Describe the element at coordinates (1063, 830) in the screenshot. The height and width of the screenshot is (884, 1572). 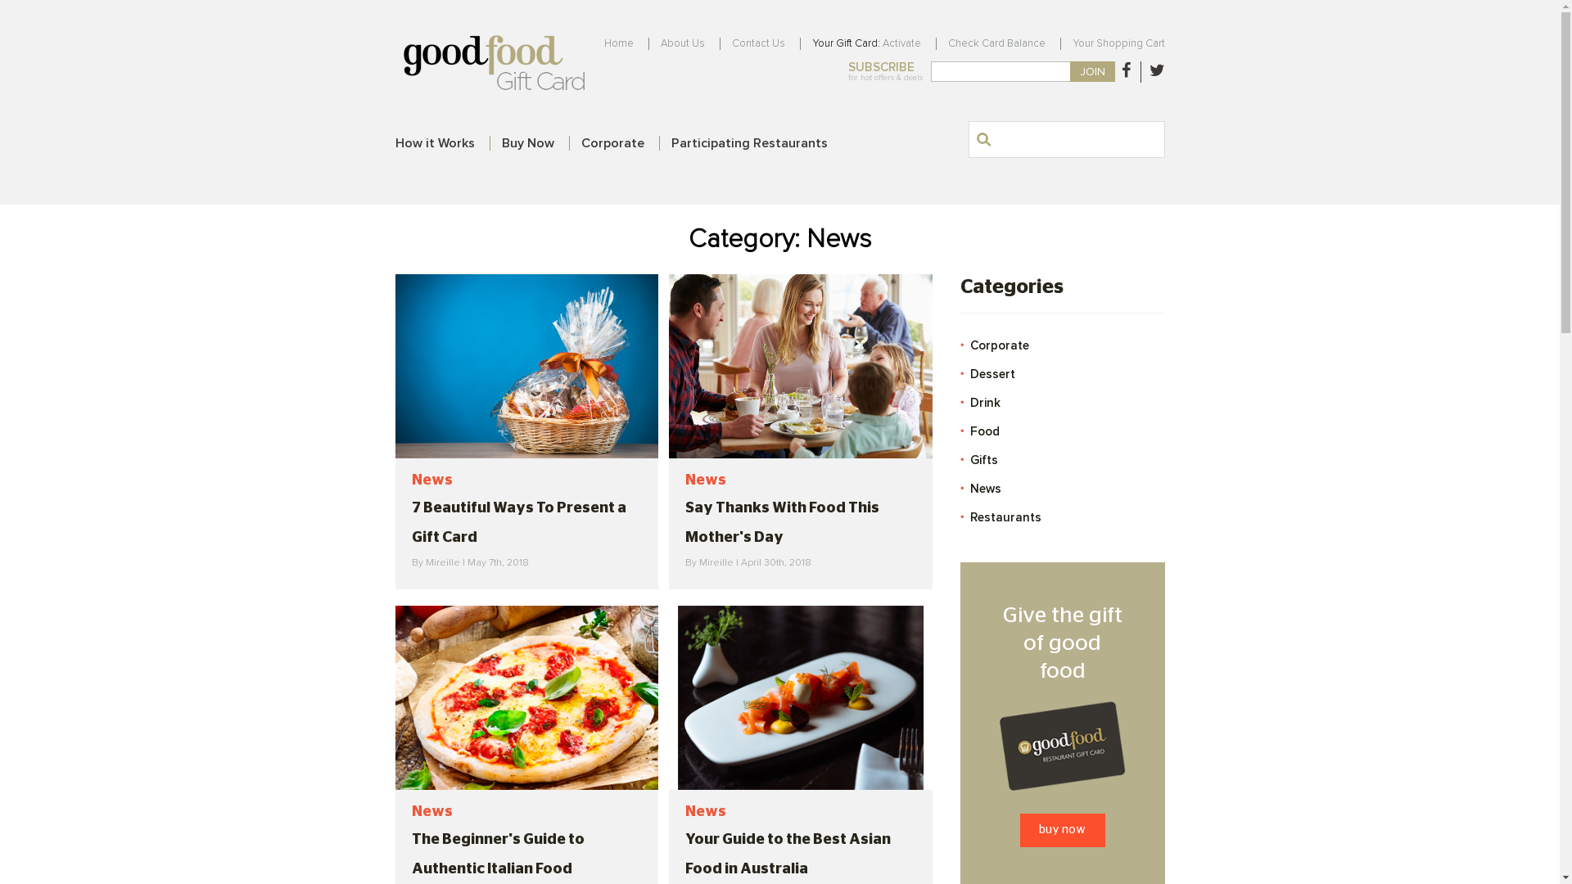
I see `buy now` at that location.